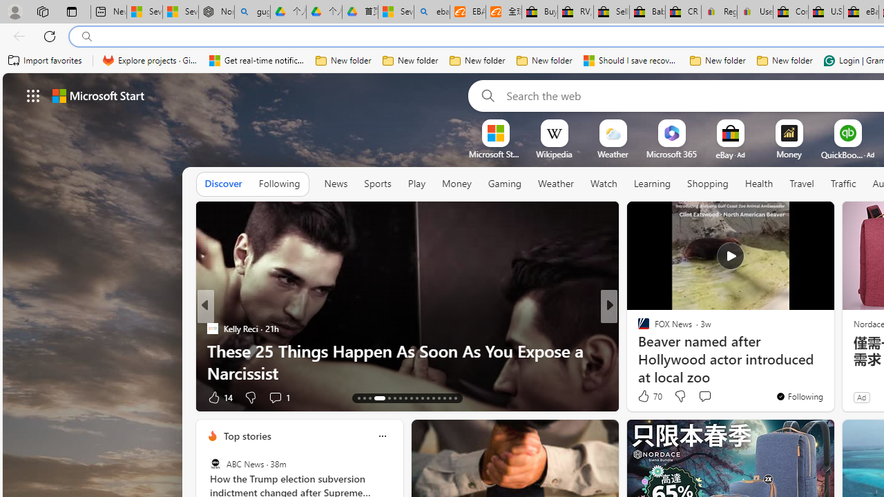 This screenshot has width=884, height=497. I want to click on SlashGear, so click(637, 351).